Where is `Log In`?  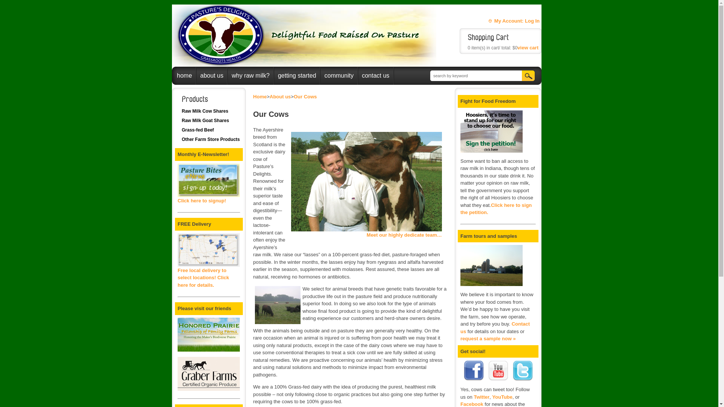 Log In is located at coordinates (532, 21).